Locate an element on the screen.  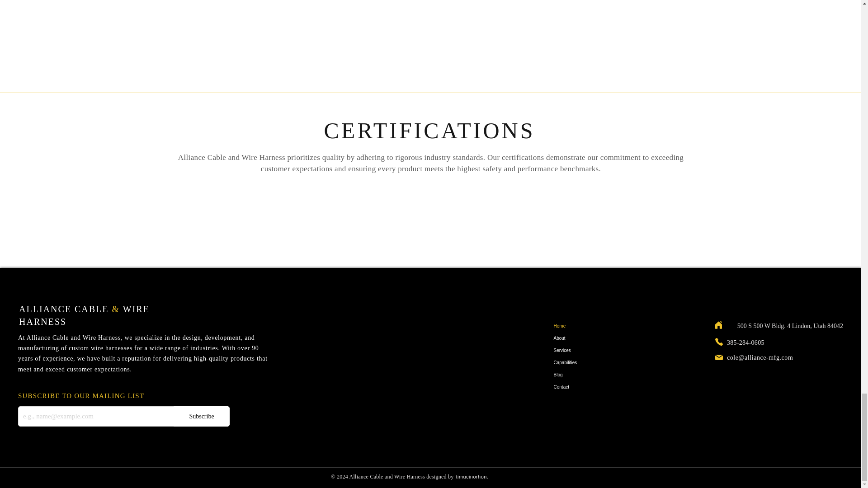
Contact is located at coordinates (585, 387).